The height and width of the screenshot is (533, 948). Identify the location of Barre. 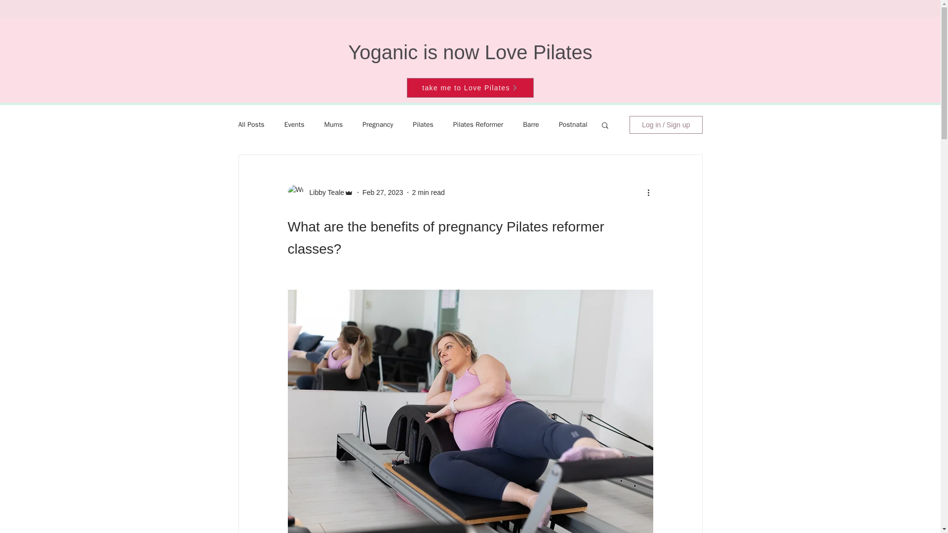
(531, 125).